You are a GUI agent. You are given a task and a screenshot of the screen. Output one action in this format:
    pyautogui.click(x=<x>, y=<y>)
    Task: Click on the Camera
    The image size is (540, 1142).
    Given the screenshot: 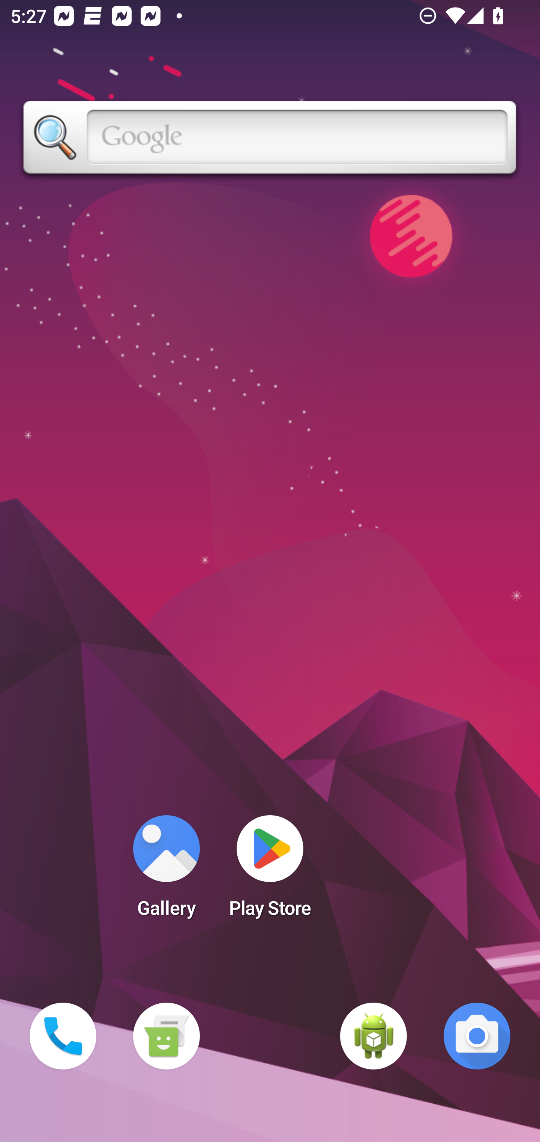 What is the action you would take?
    pyautogui.click(x=477, y=1036)
    